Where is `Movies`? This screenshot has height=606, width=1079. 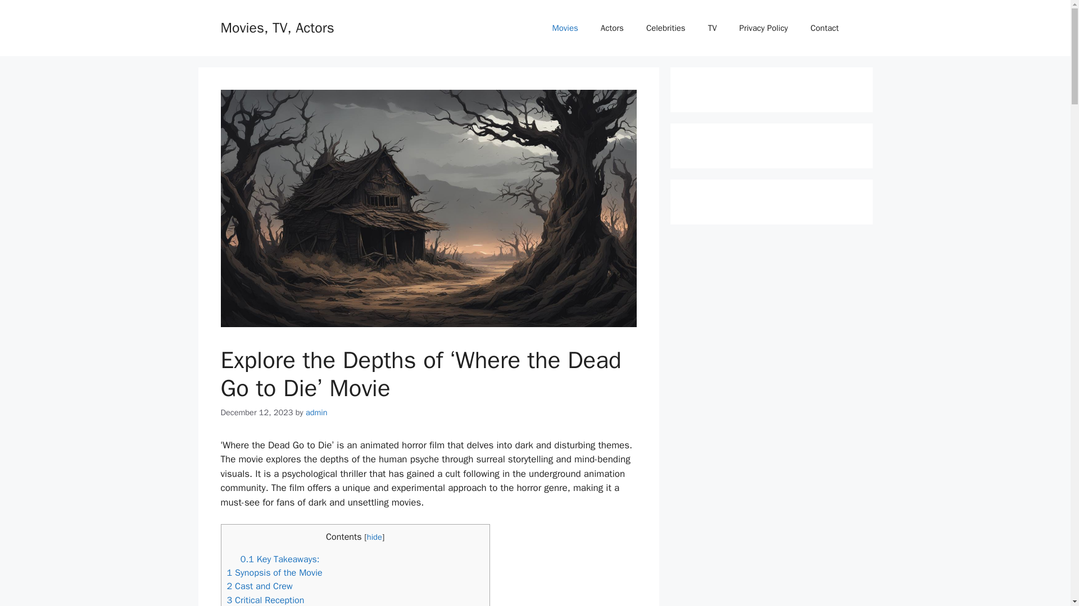 Movies is located at coordinates (564, 28).